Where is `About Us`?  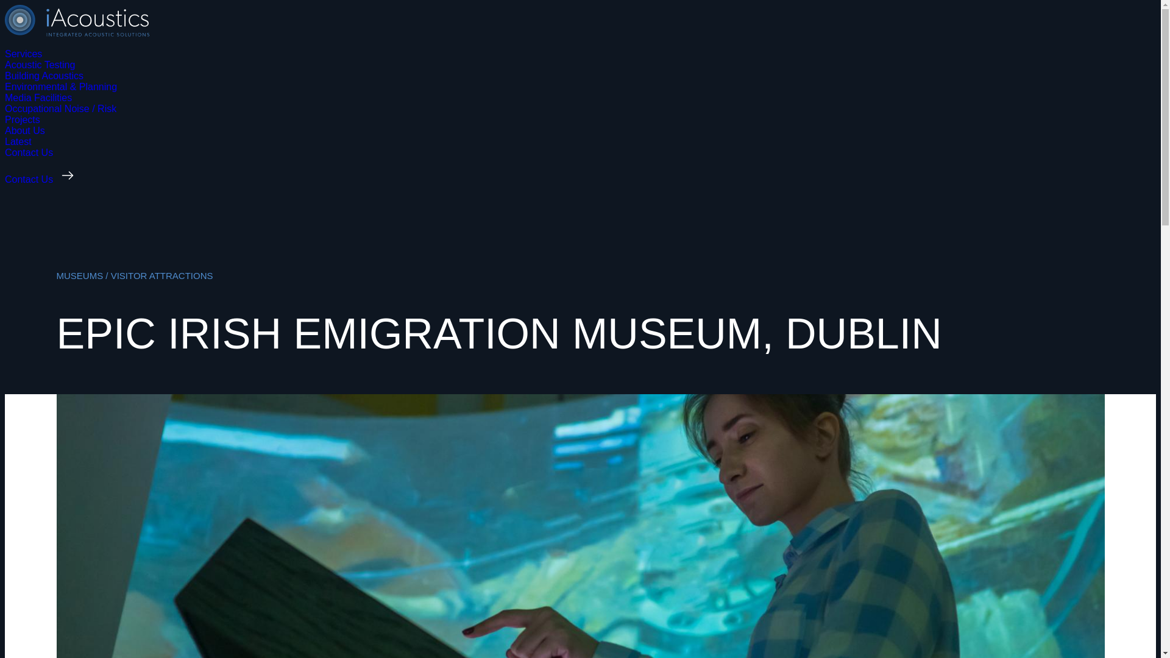 About Us is located at coordinates (24, 130).